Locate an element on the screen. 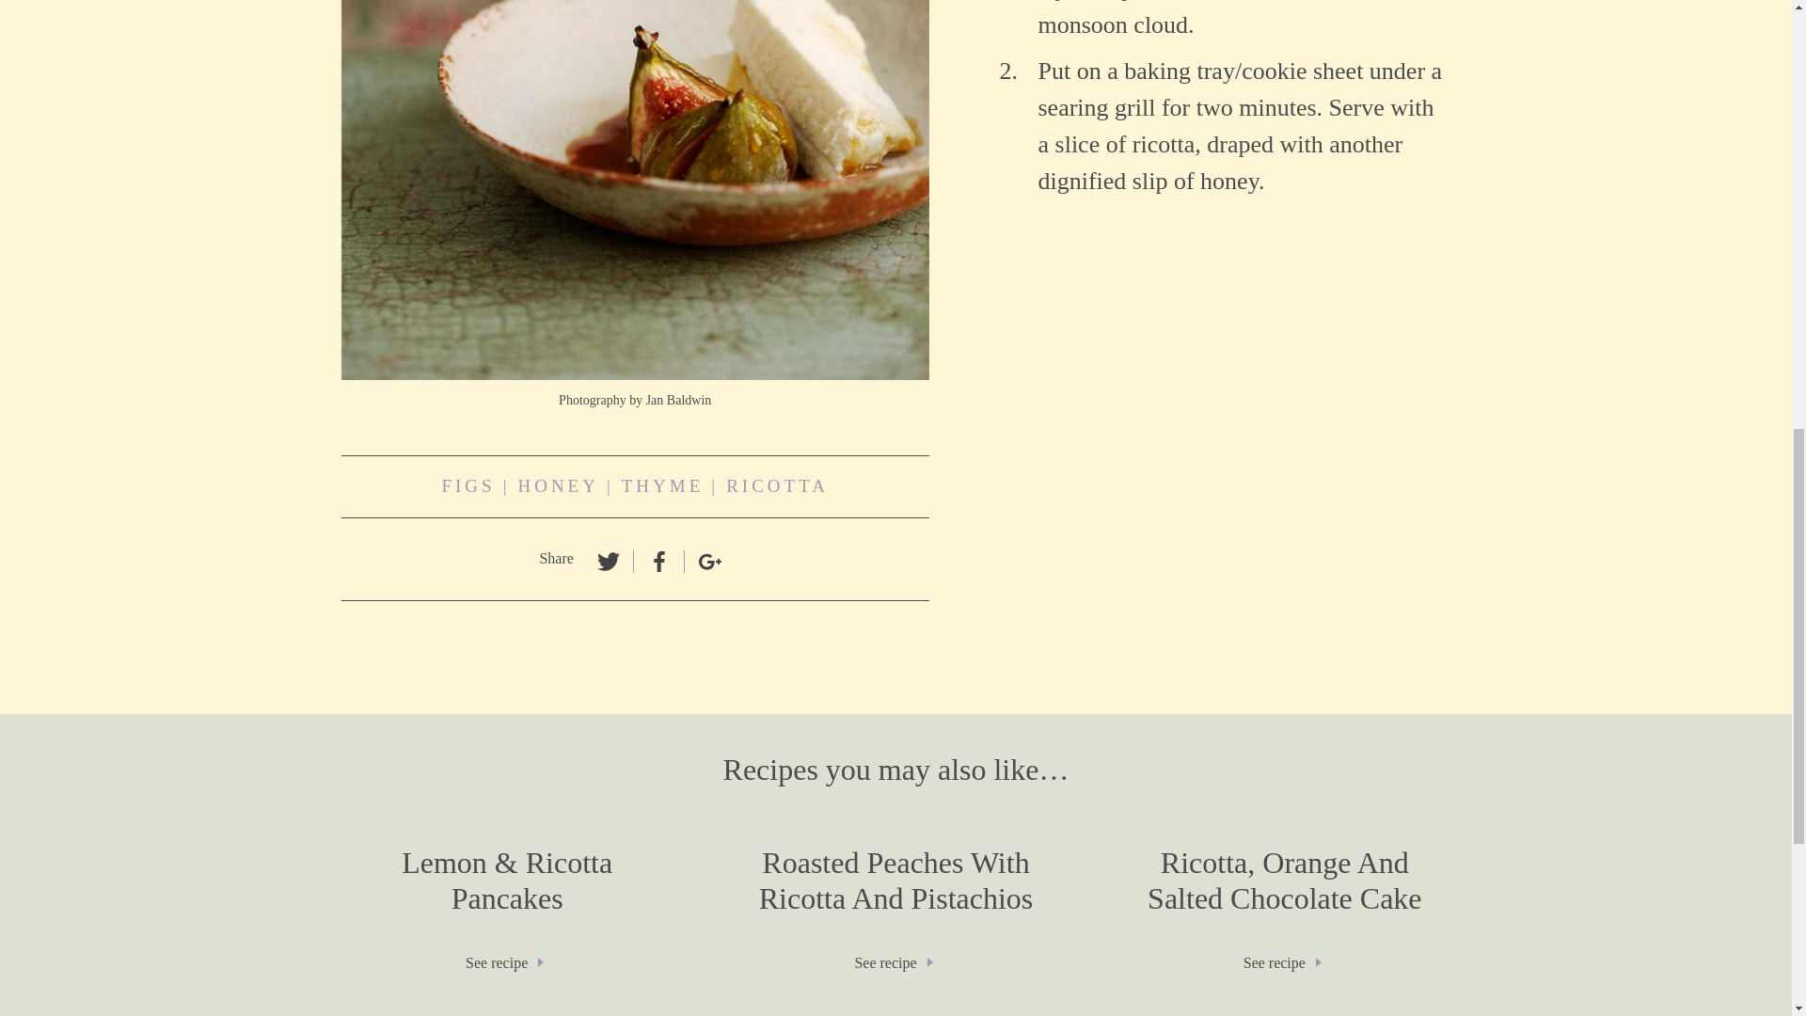 The width and height of the screenshot is (1806, 1016). HONEY is located at coordinates (558, 487).